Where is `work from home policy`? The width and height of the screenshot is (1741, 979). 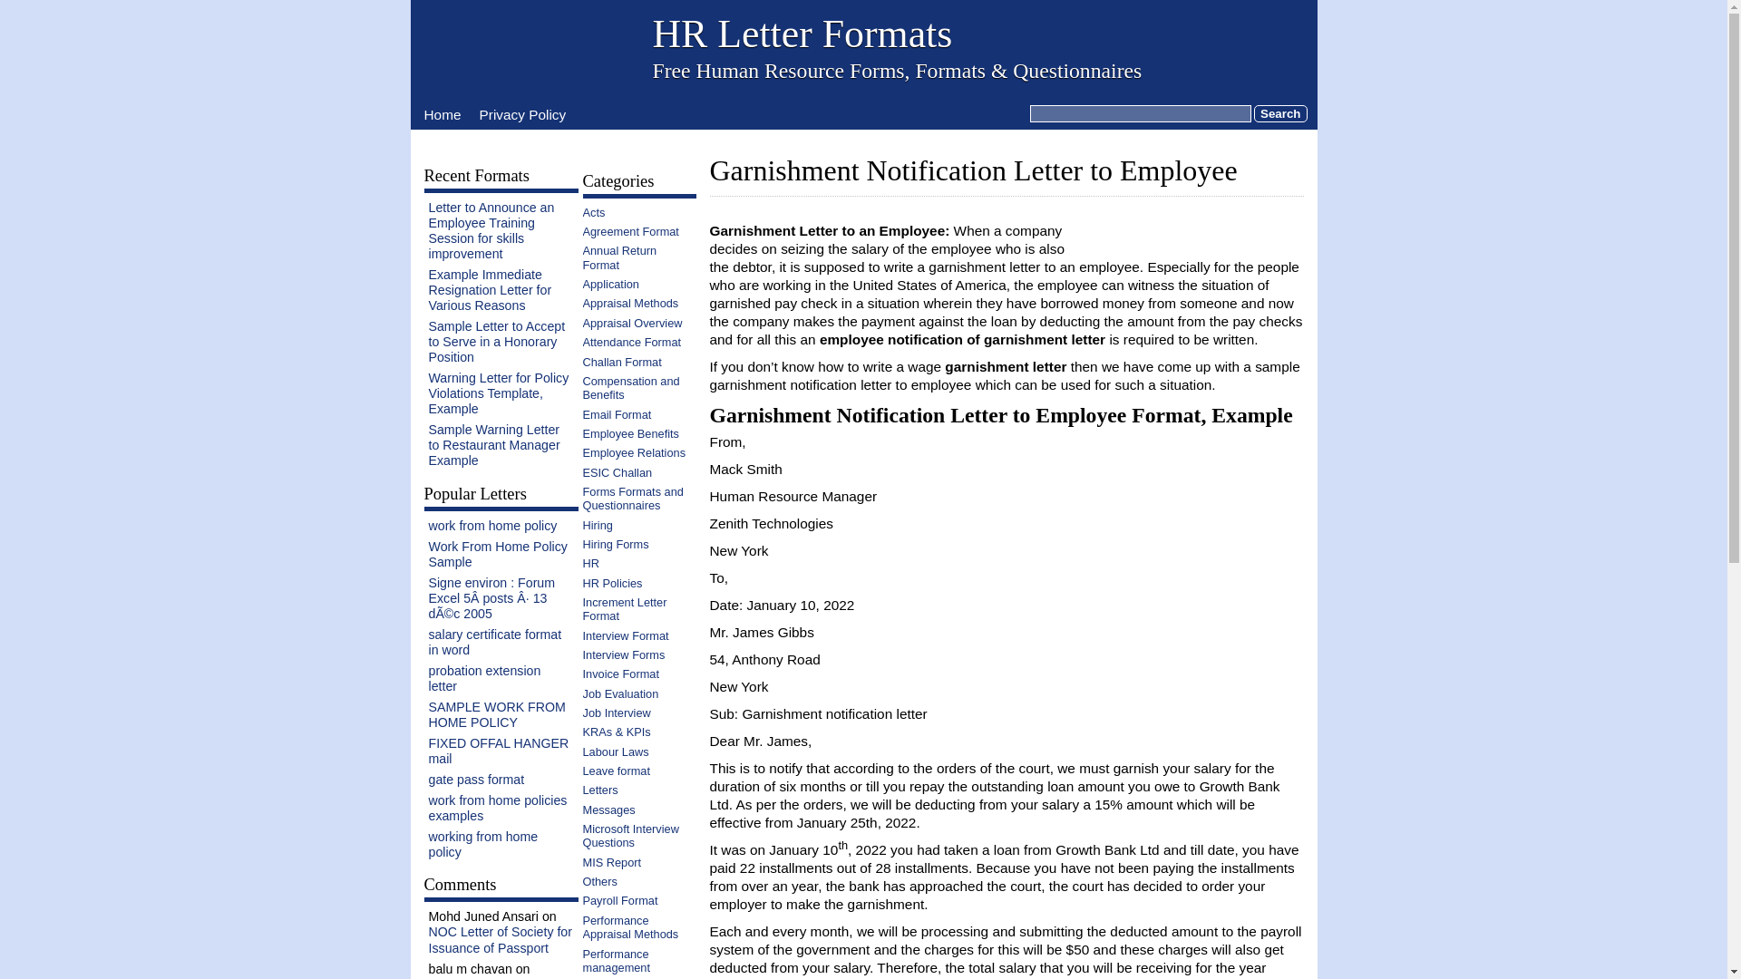
work from home policy is located at coordinates (492, 526).